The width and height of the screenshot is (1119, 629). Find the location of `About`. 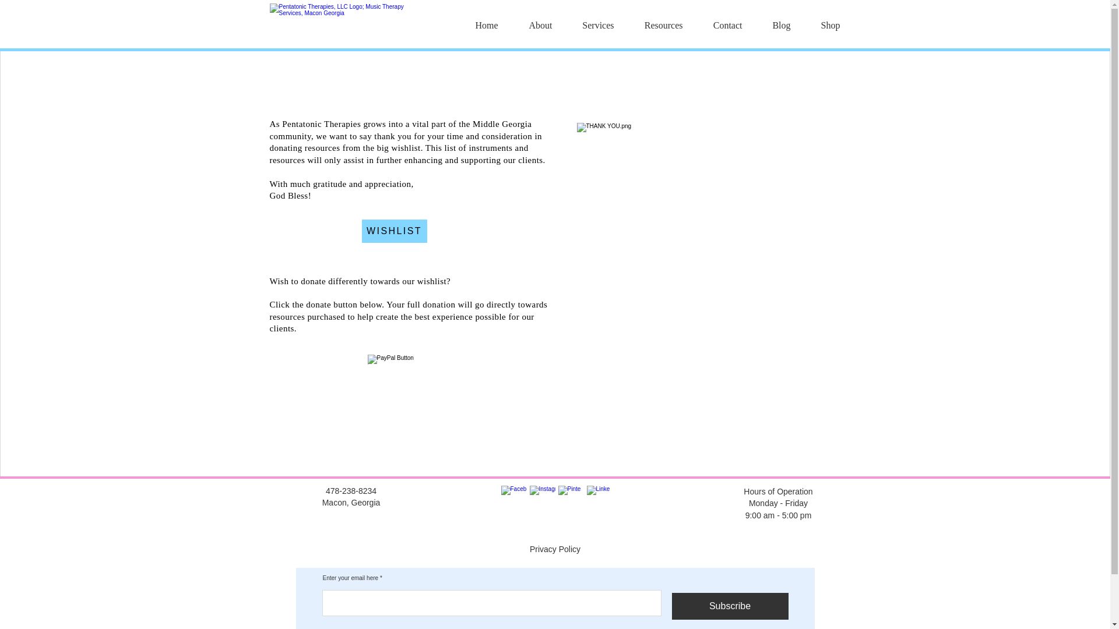

About is located at coordinates (534, 26).